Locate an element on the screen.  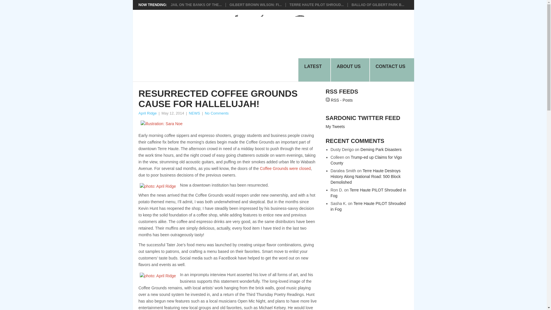
Gilbert Brown Wilson: Finally Out at Swope Pt.1 is located at coordinates (255, 5).